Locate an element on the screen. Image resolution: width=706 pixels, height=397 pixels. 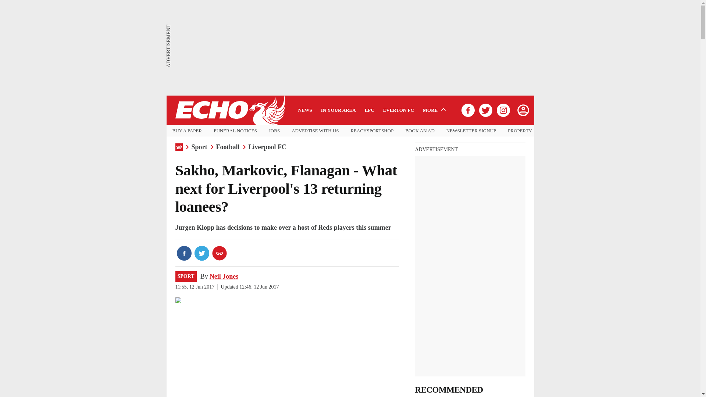
copy link is located at coordinates (219, 253).